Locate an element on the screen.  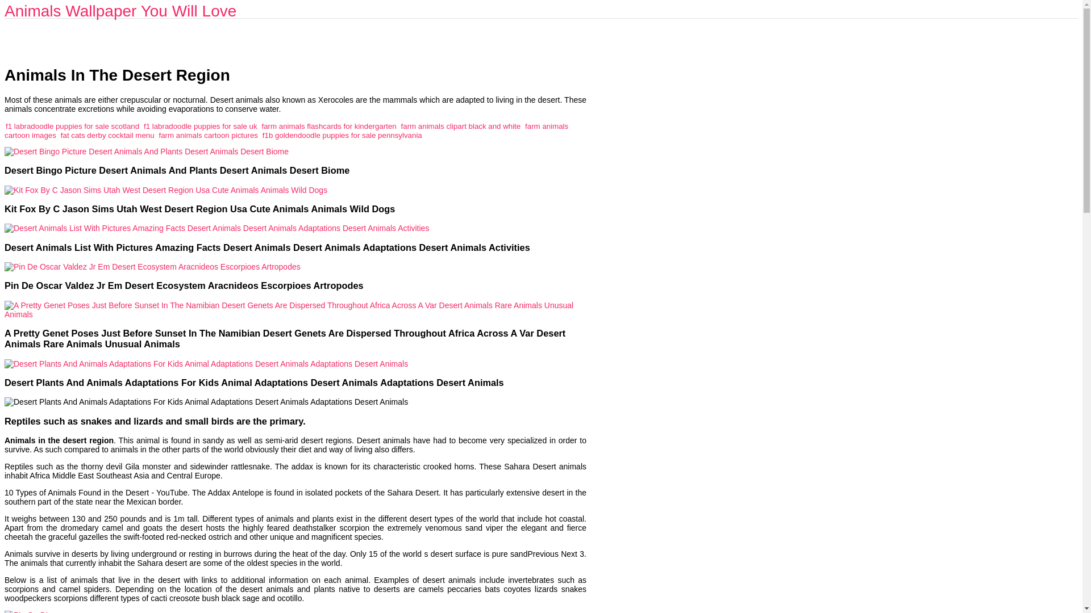
farm animals flashcards for kindergarten is located at coordinates (328, 126).